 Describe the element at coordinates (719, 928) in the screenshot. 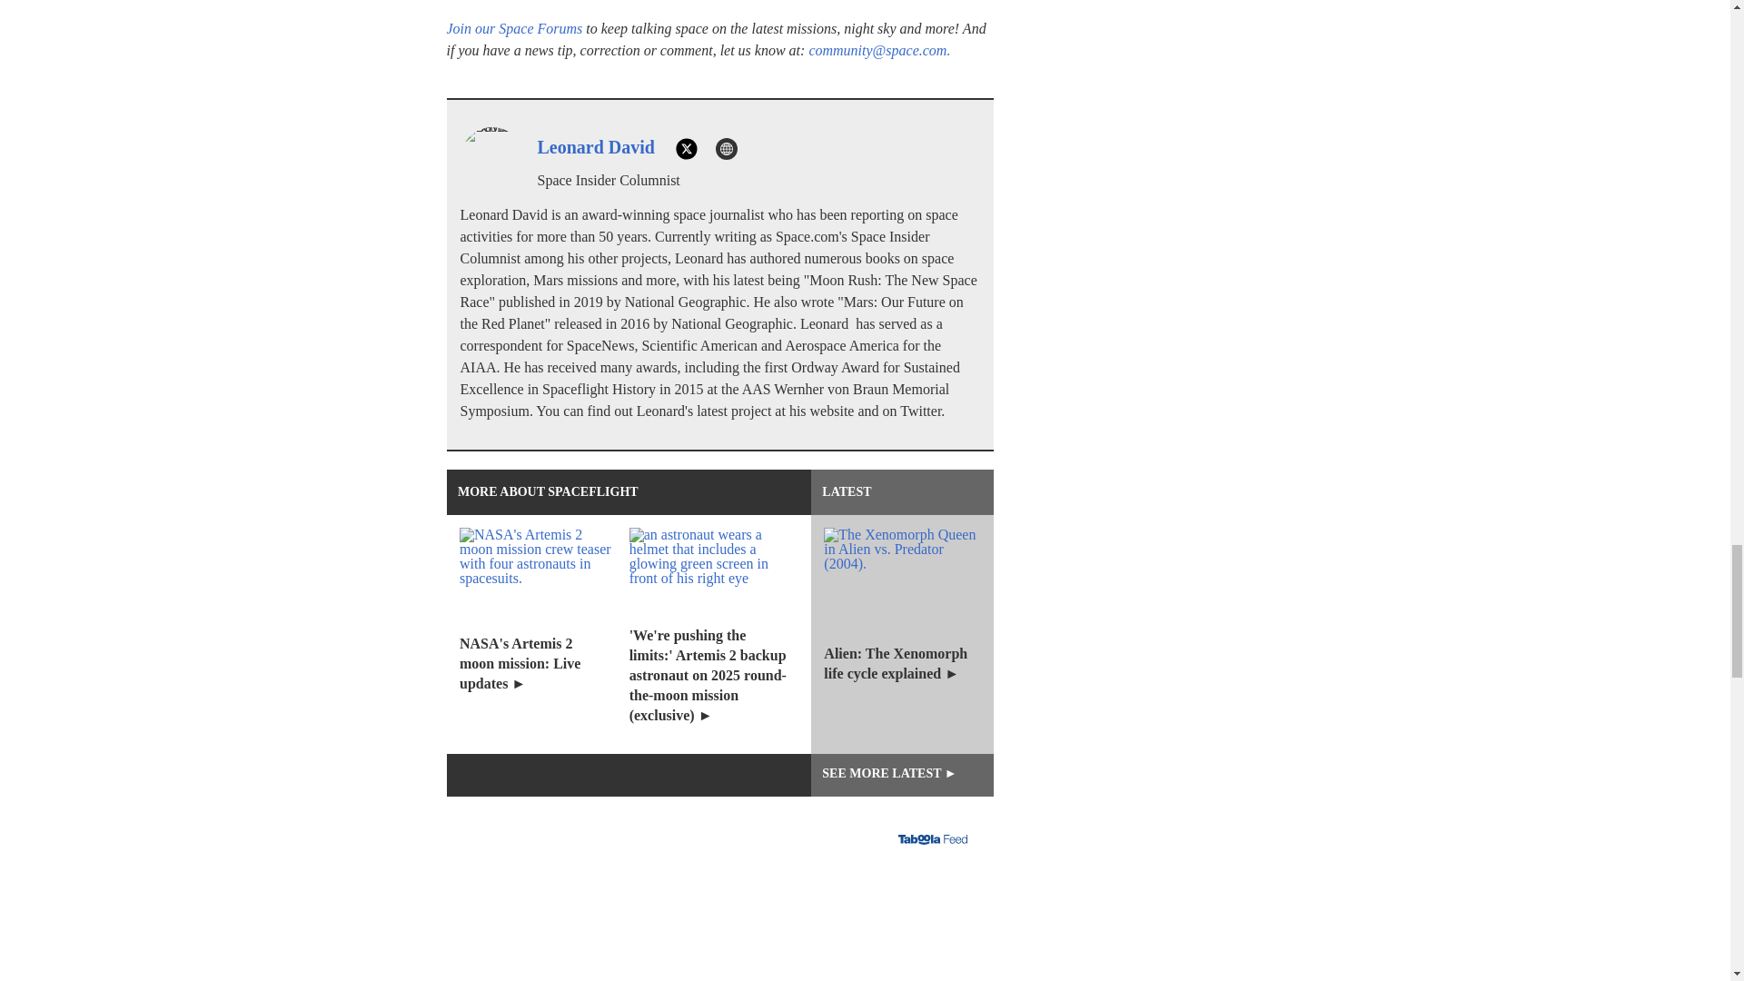

I see `What is your writing missing?` at that location.